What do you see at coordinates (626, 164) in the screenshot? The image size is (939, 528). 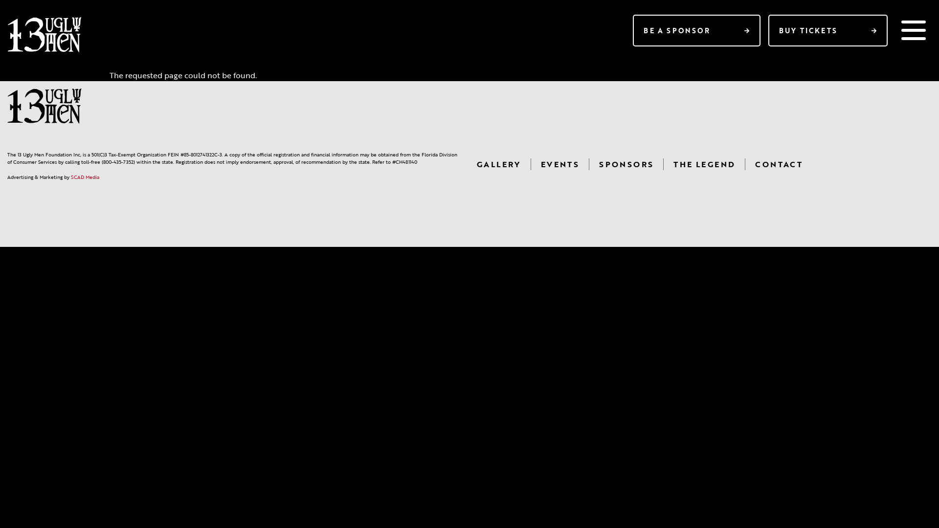 I see `SPONSORS` at bounding box center [626, 164].